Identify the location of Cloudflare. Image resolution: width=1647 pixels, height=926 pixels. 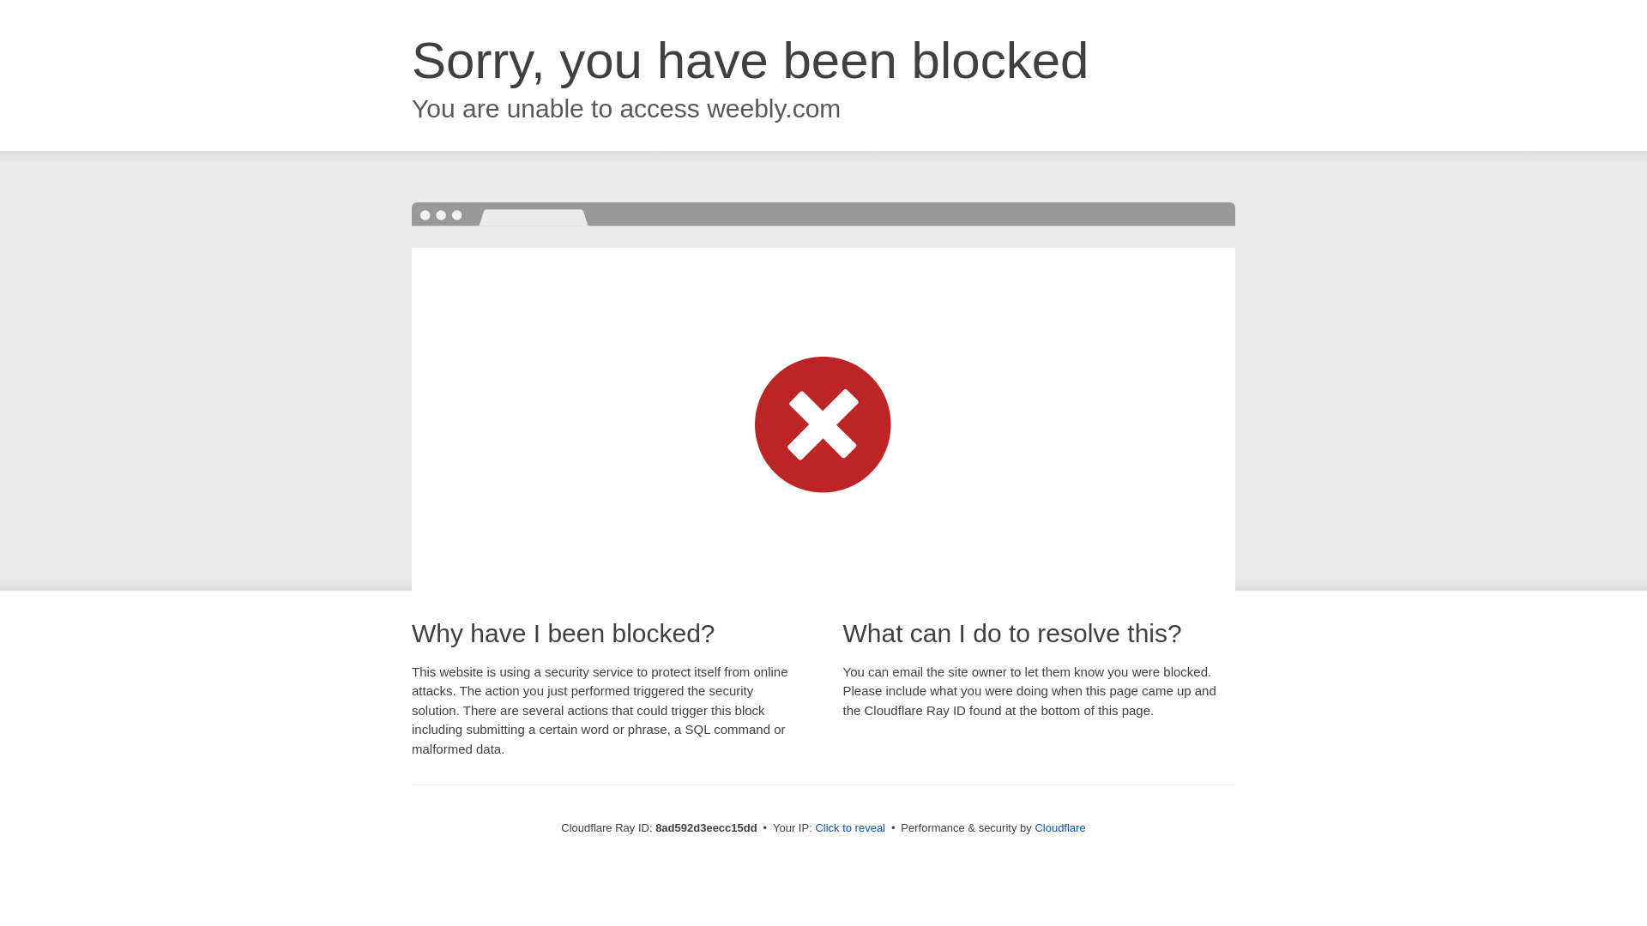
(1059, 827).